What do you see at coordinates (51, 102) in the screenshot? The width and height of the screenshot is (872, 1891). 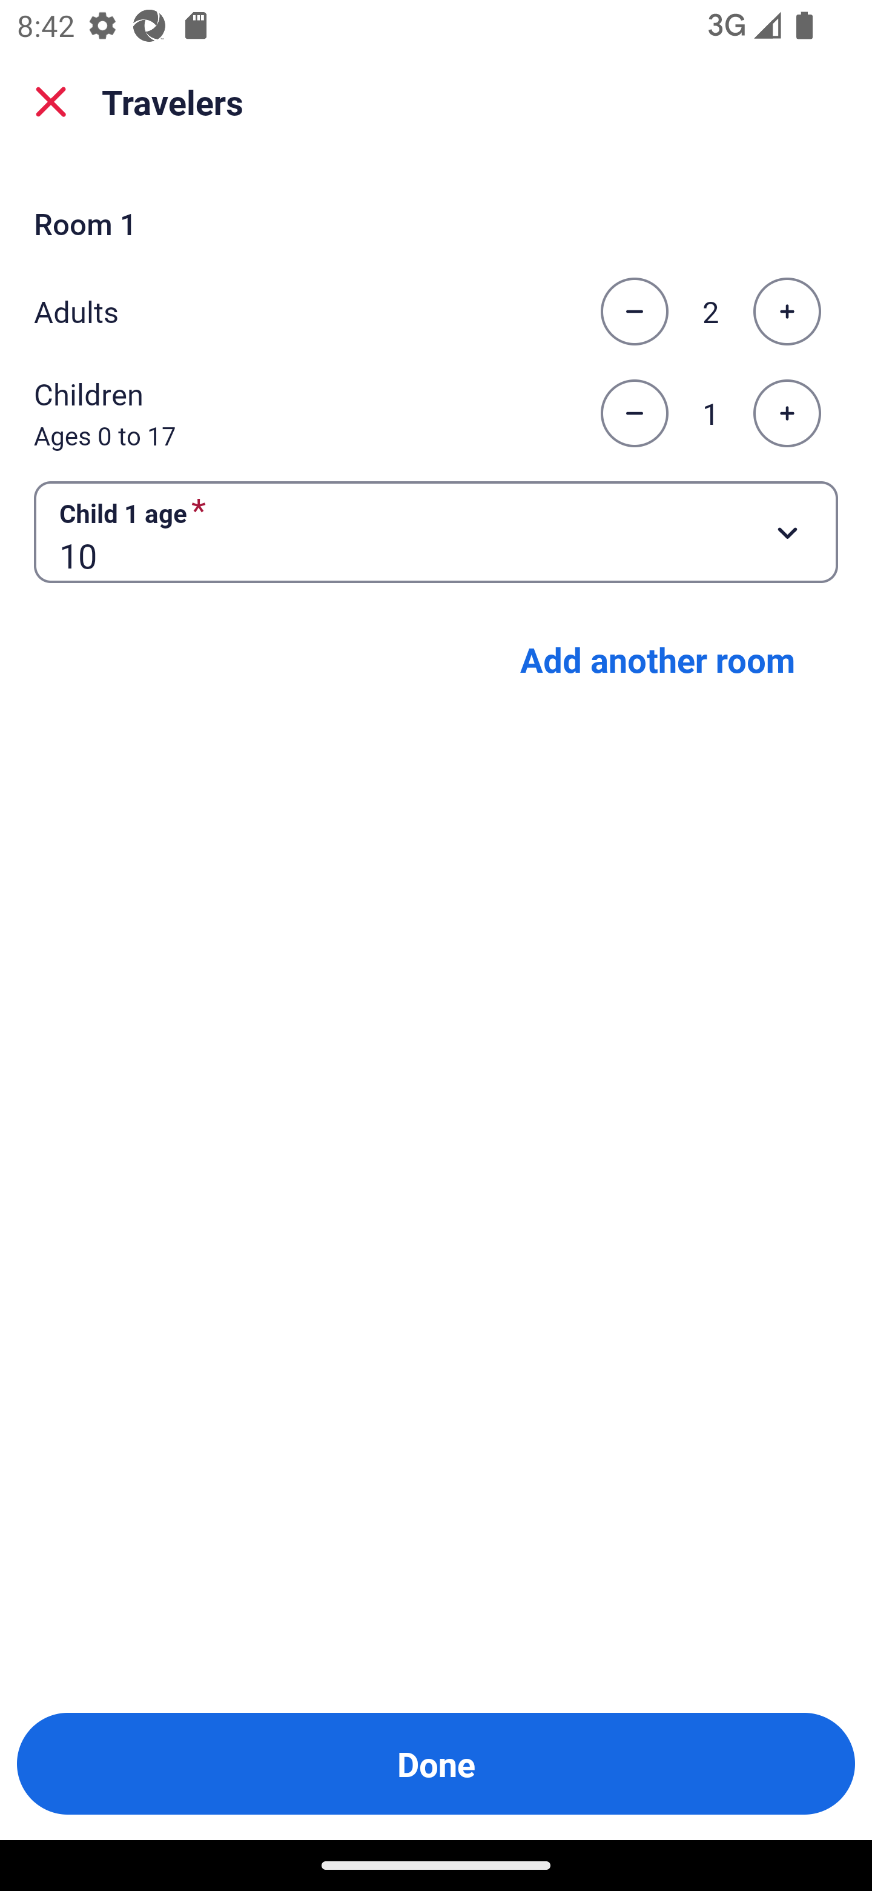 I see `close` at bounding box center [51, 102].